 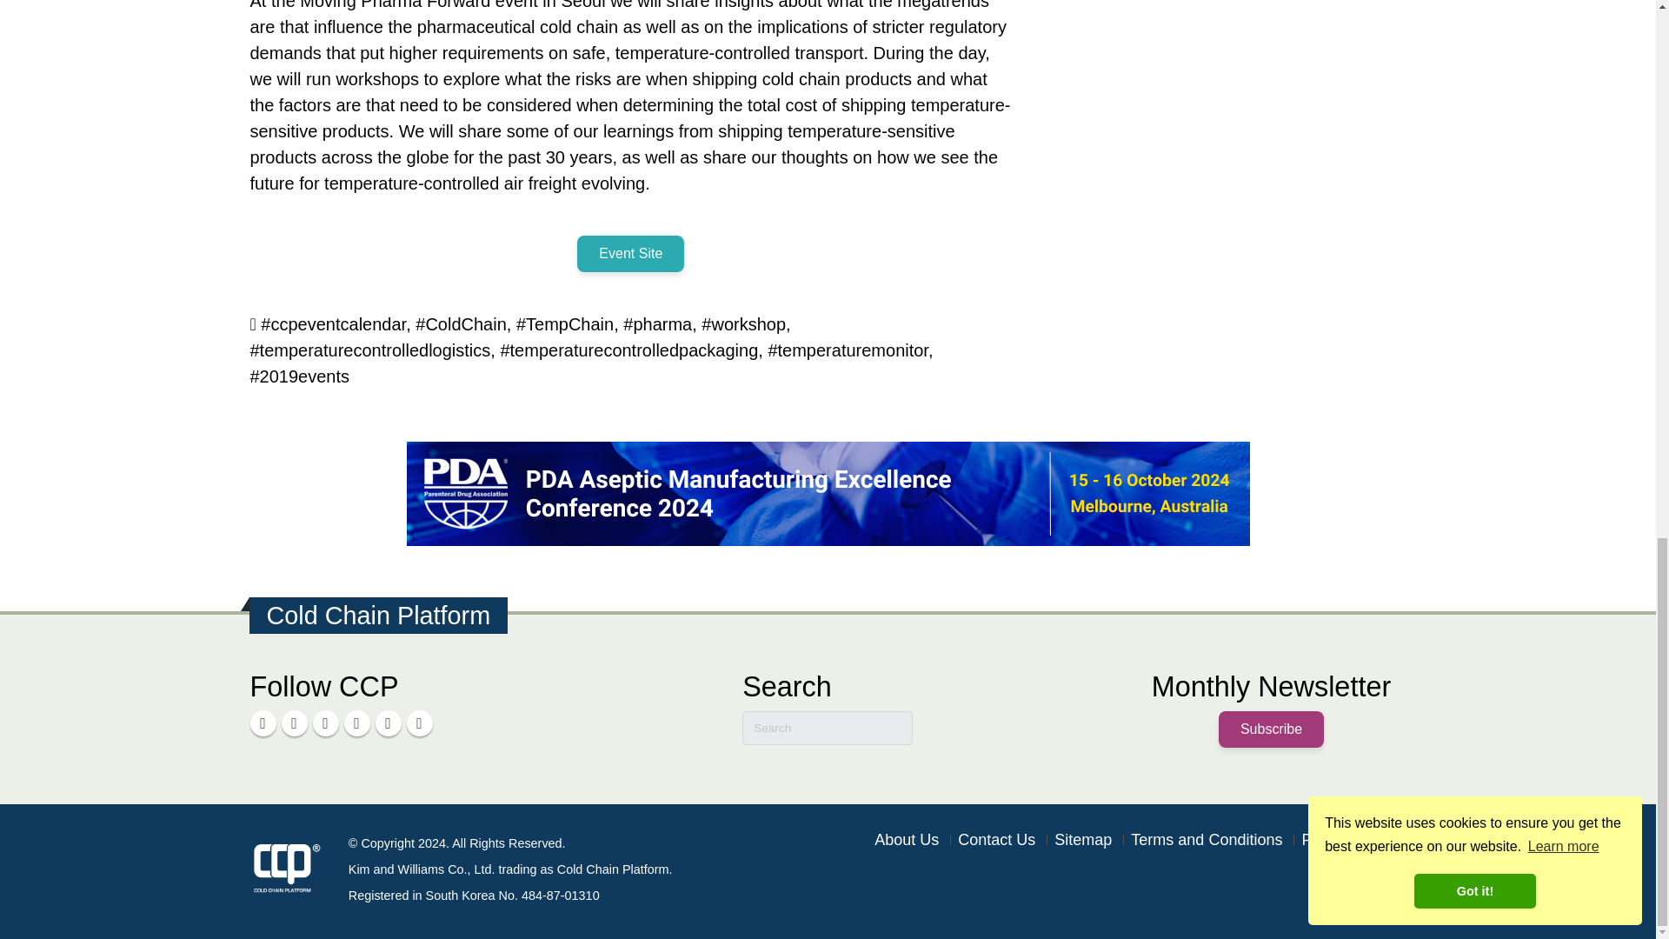 I want to click on Instagram, so click(x=389, y=723).